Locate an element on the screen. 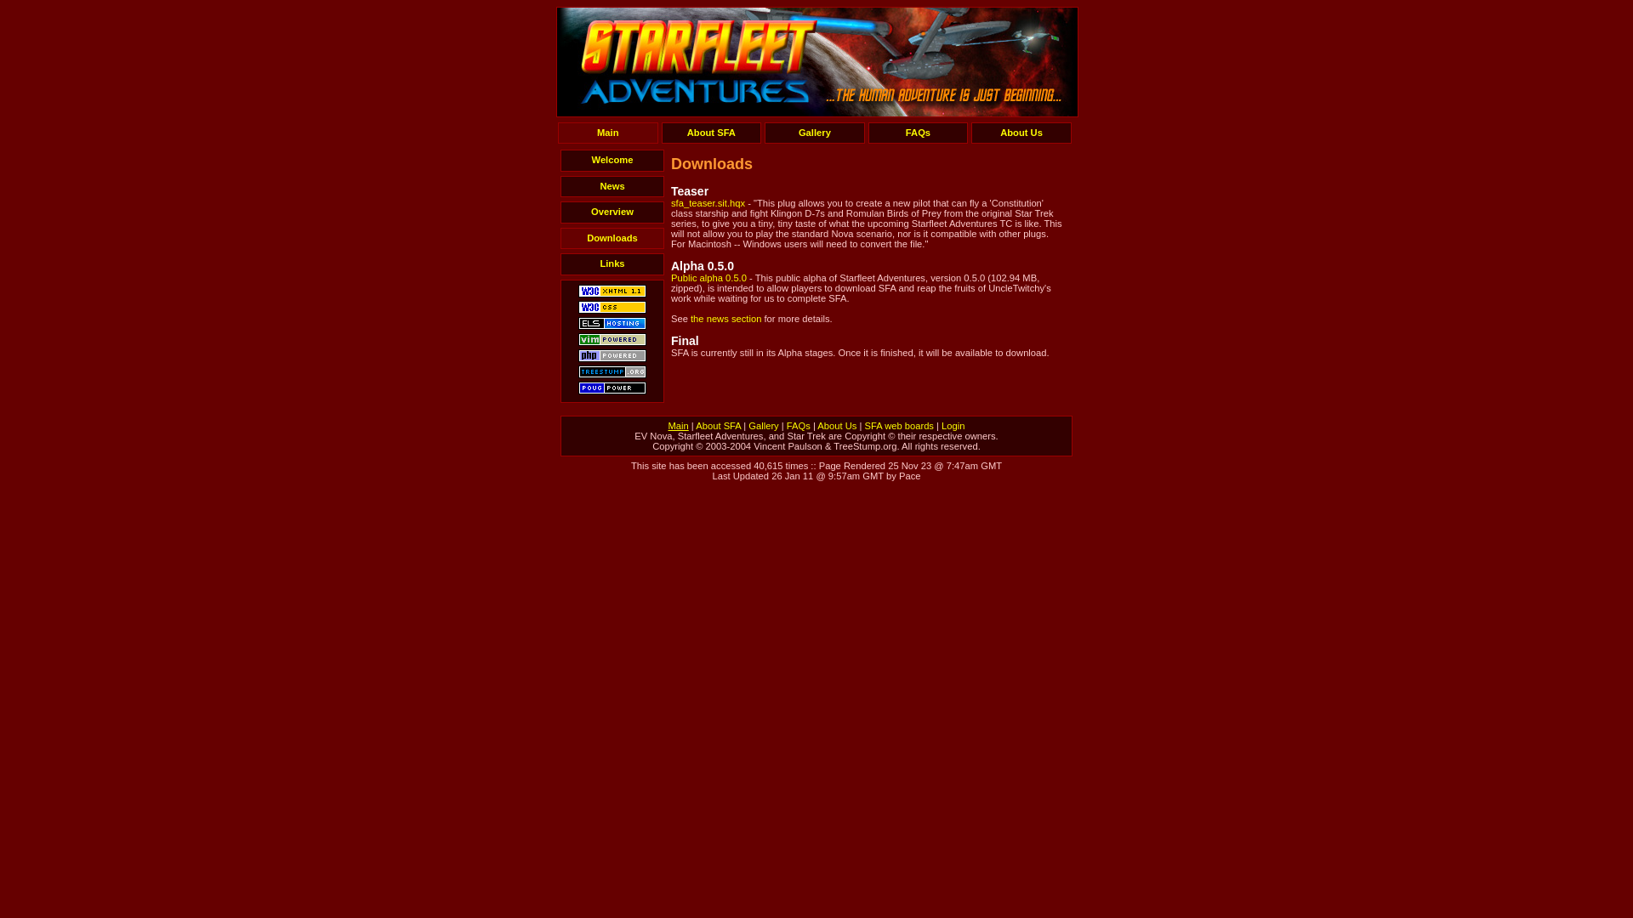 Image resolution: width=1633 pixels, height=918 pixels. Overview is located at coordinates (612, 212).